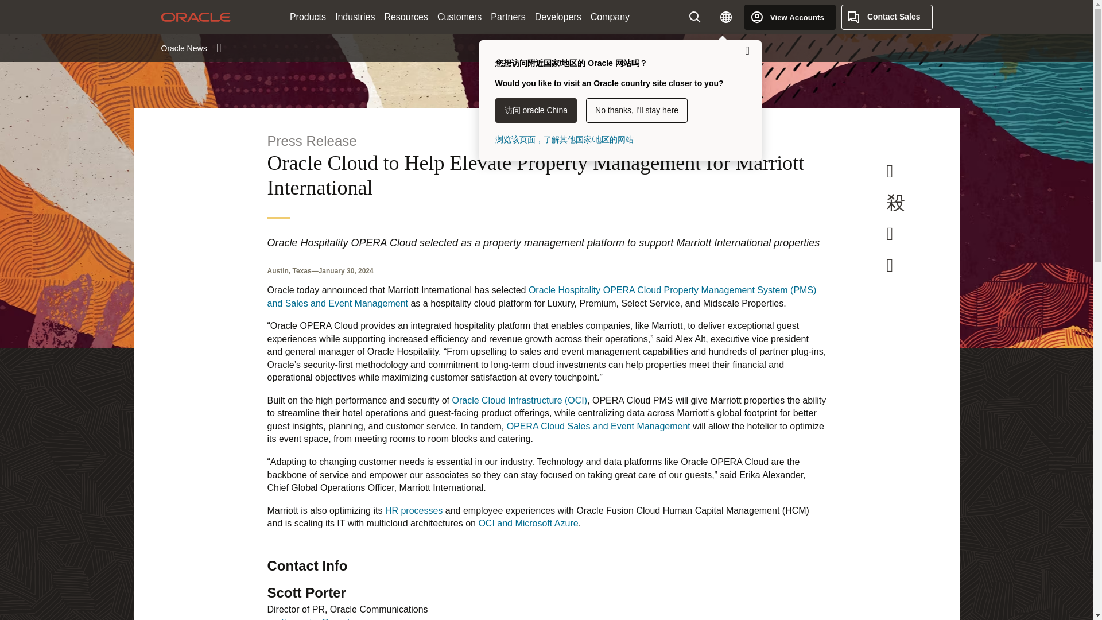 This screenshot has height=620, width=1102. What do you see at coordinates (459, 17) in the screenshot?
I see `Customers` at bounding box center [459, 17].